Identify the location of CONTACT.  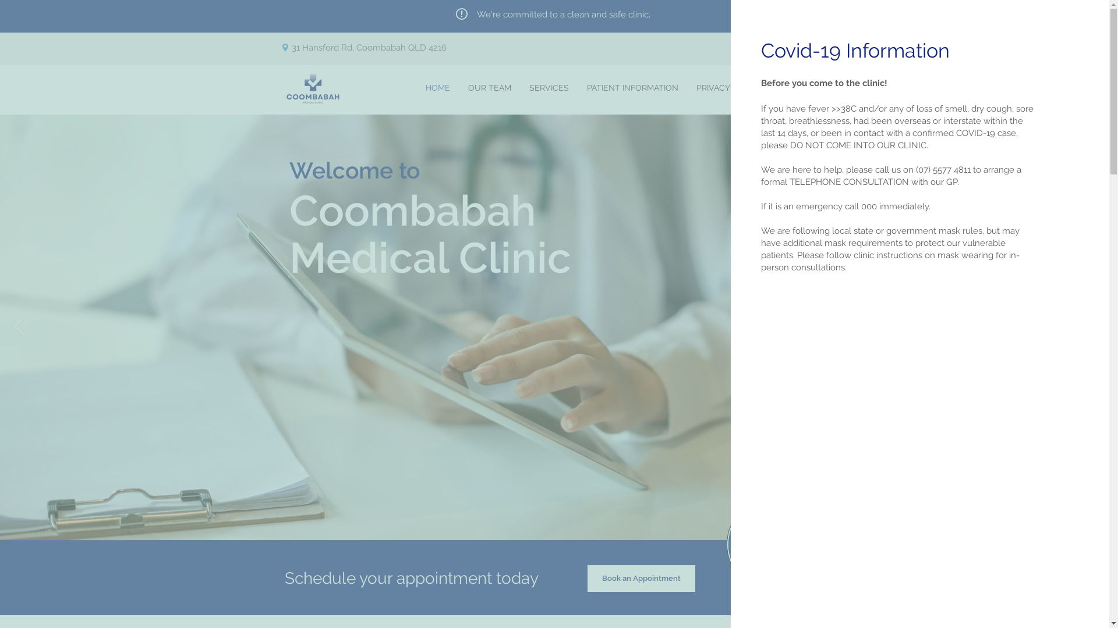
(799, 88).